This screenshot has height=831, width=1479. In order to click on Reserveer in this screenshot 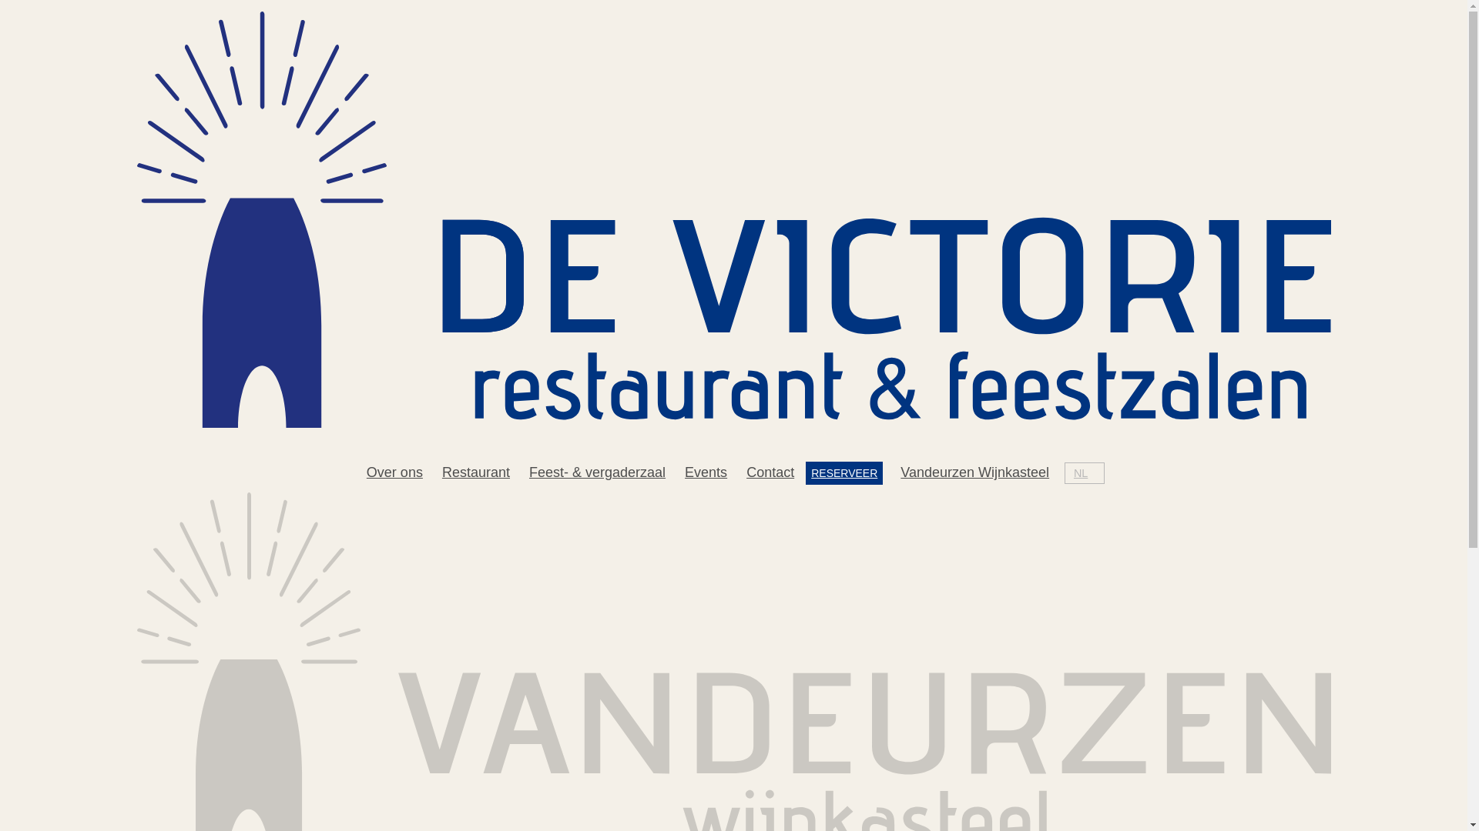, I will do `click(148, 674)`.